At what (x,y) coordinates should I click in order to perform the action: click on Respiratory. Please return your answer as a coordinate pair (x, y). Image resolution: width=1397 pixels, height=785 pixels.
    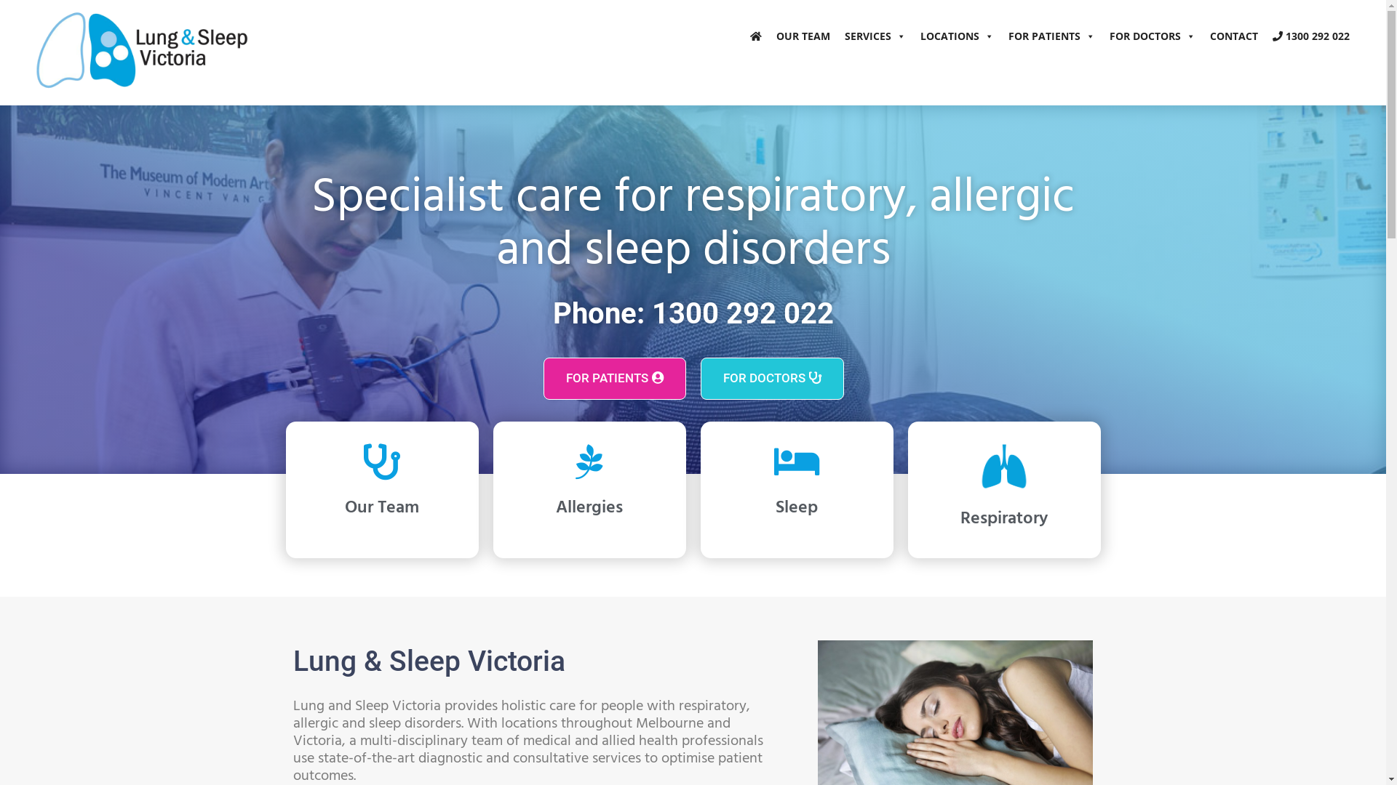
    Looking at the image, I should click on (1004, 519).